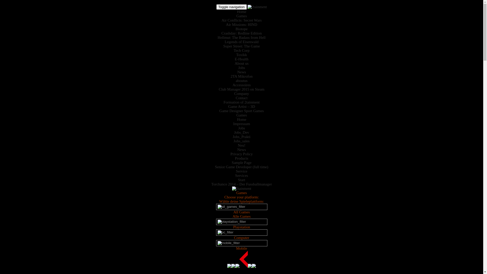 The height and width of the screenshot is (274, 487). I want to click on Club Manager 2015 on Steam, so click(241, 89).